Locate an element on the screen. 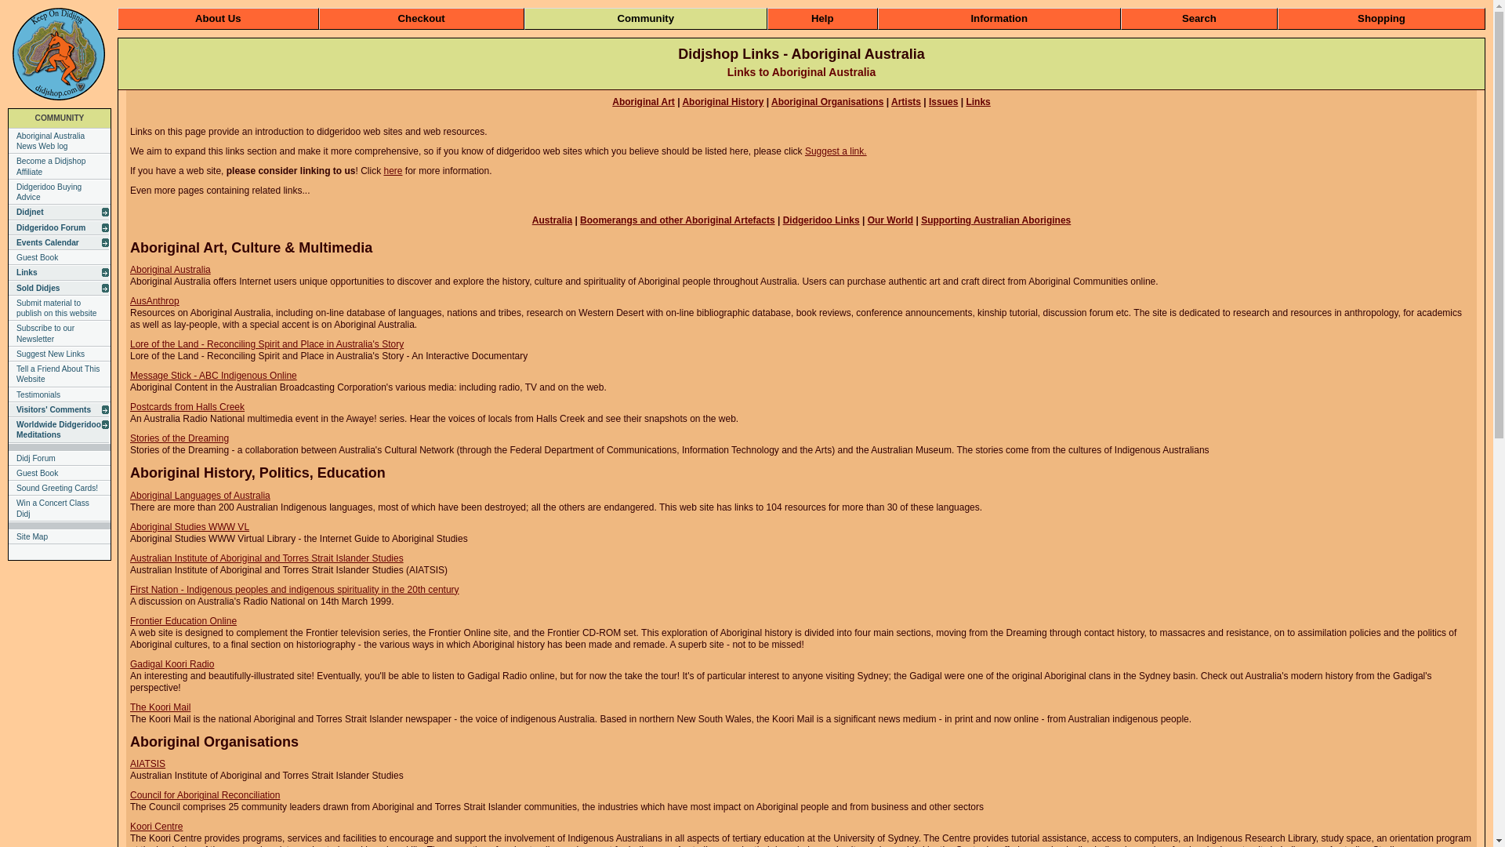 The height and width of the screenshot is (847, 1505). COMMUNITY is located at coordinates (60, 118).